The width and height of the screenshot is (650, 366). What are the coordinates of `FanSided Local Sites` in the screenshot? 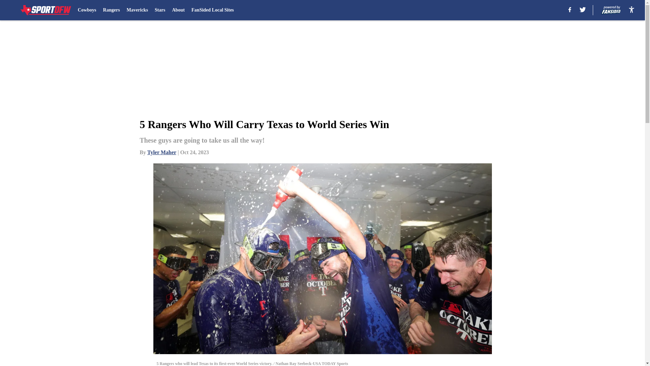 It's located at (213, 10).